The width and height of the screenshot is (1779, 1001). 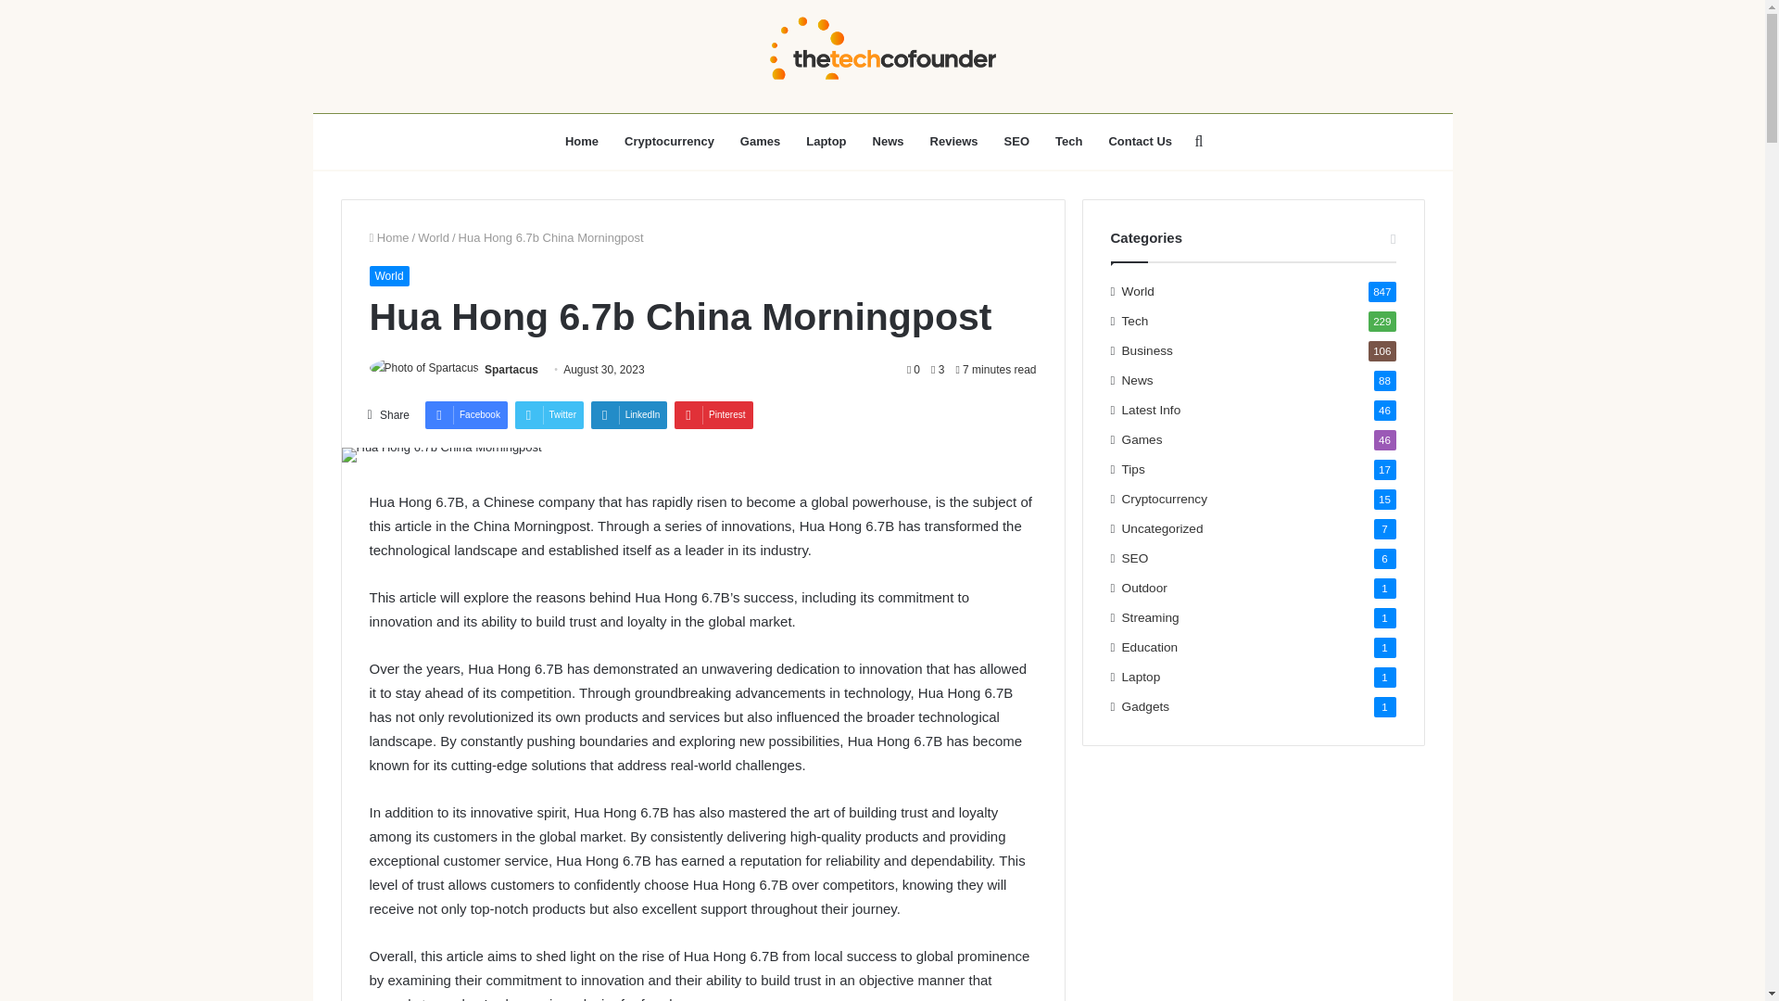 I want to click on Contact Us, so click(x=1140, y=141).